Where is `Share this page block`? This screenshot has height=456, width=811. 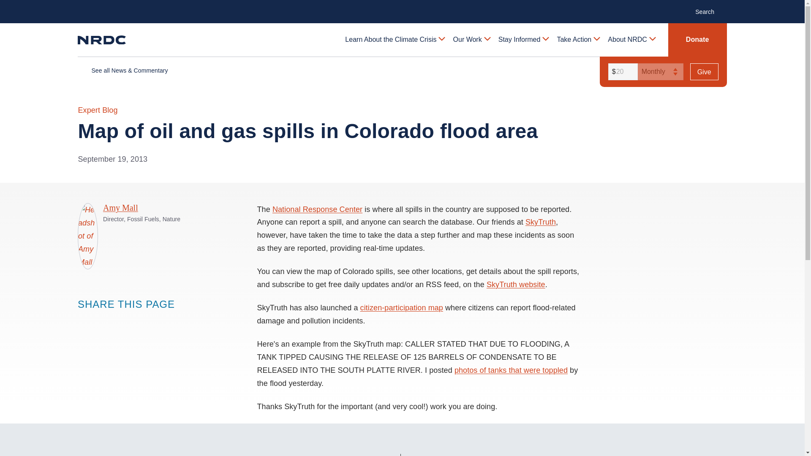 Share this page block is located at coordinates (117, 320).